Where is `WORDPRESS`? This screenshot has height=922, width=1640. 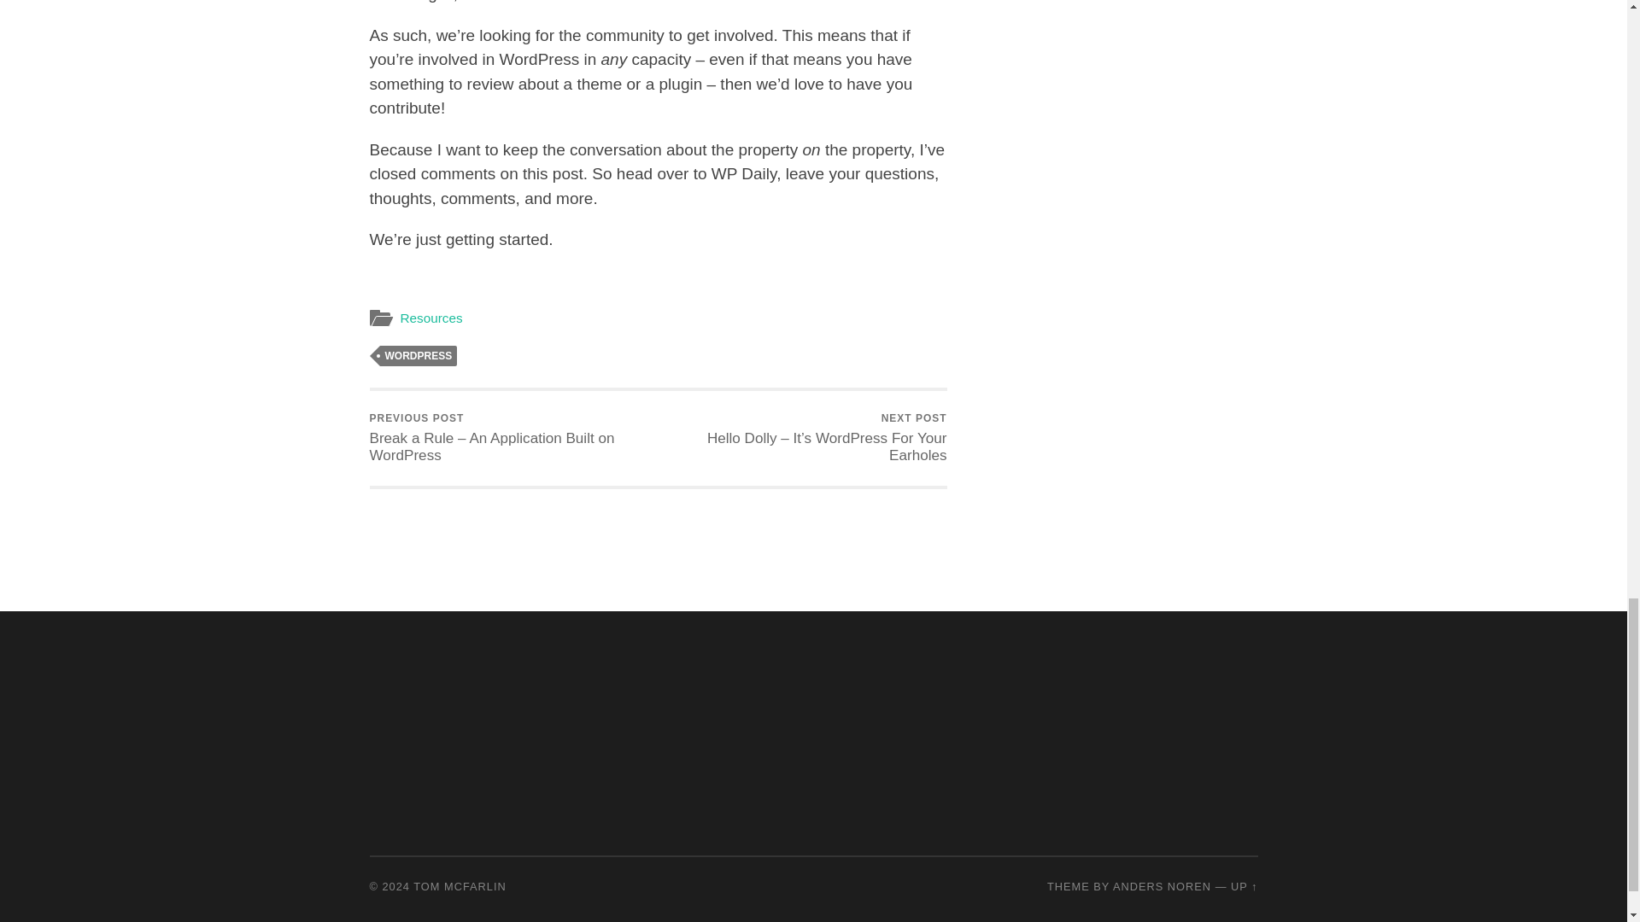 WORDPRESS is located at coordinates (418, 355).